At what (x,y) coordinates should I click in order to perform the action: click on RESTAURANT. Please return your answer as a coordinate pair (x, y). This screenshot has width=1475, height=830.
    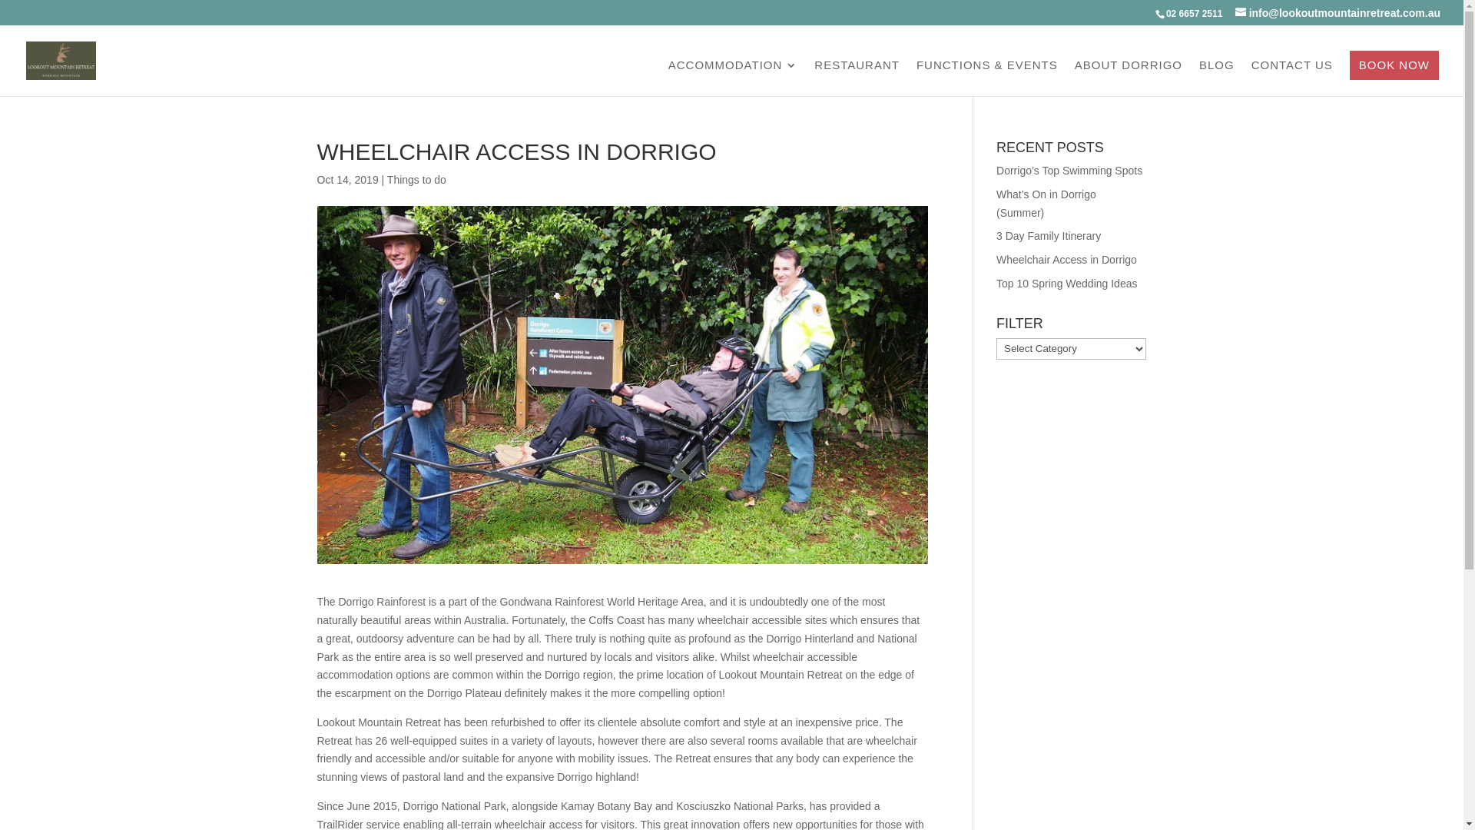
    Looking at the image, I should click on (857, 78).